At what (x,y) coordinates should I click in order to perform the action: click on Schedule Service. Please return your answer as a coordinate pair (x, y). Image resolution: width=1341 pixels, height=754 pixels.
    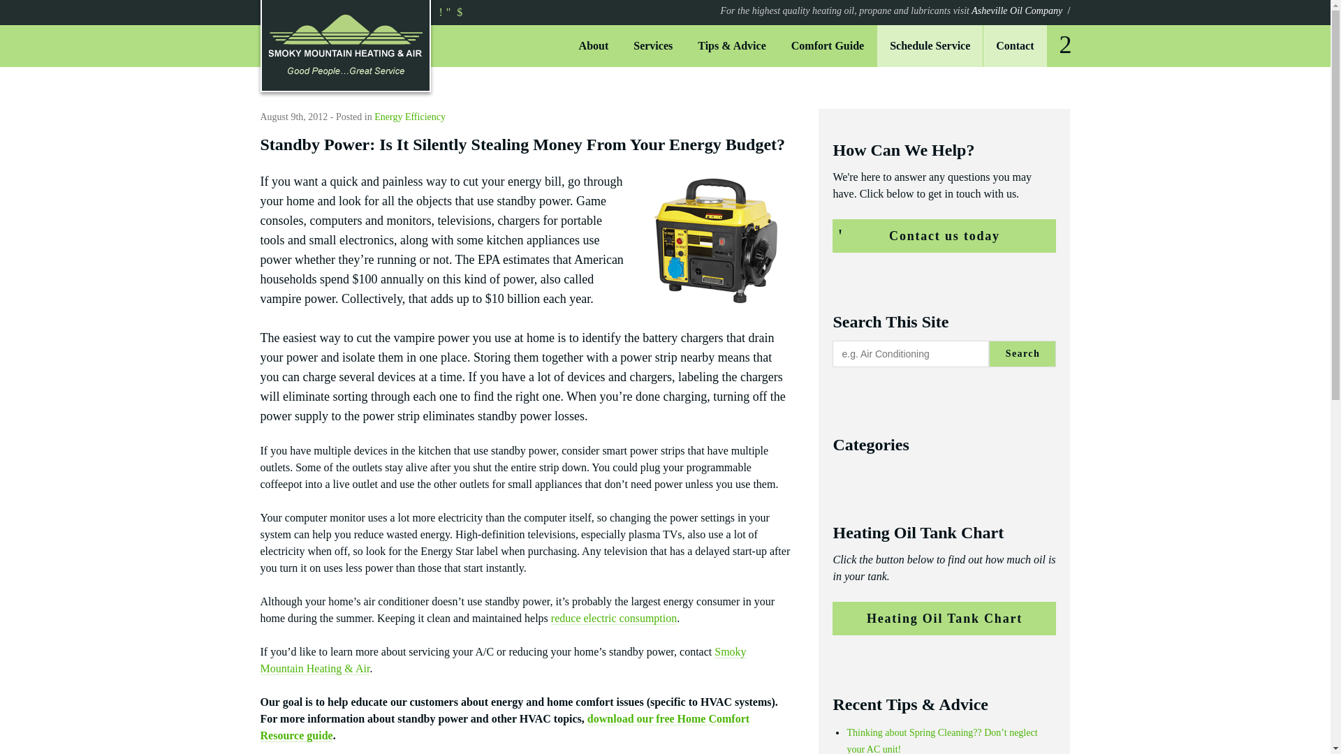
    Looking at the image, I should click on (930, 46).